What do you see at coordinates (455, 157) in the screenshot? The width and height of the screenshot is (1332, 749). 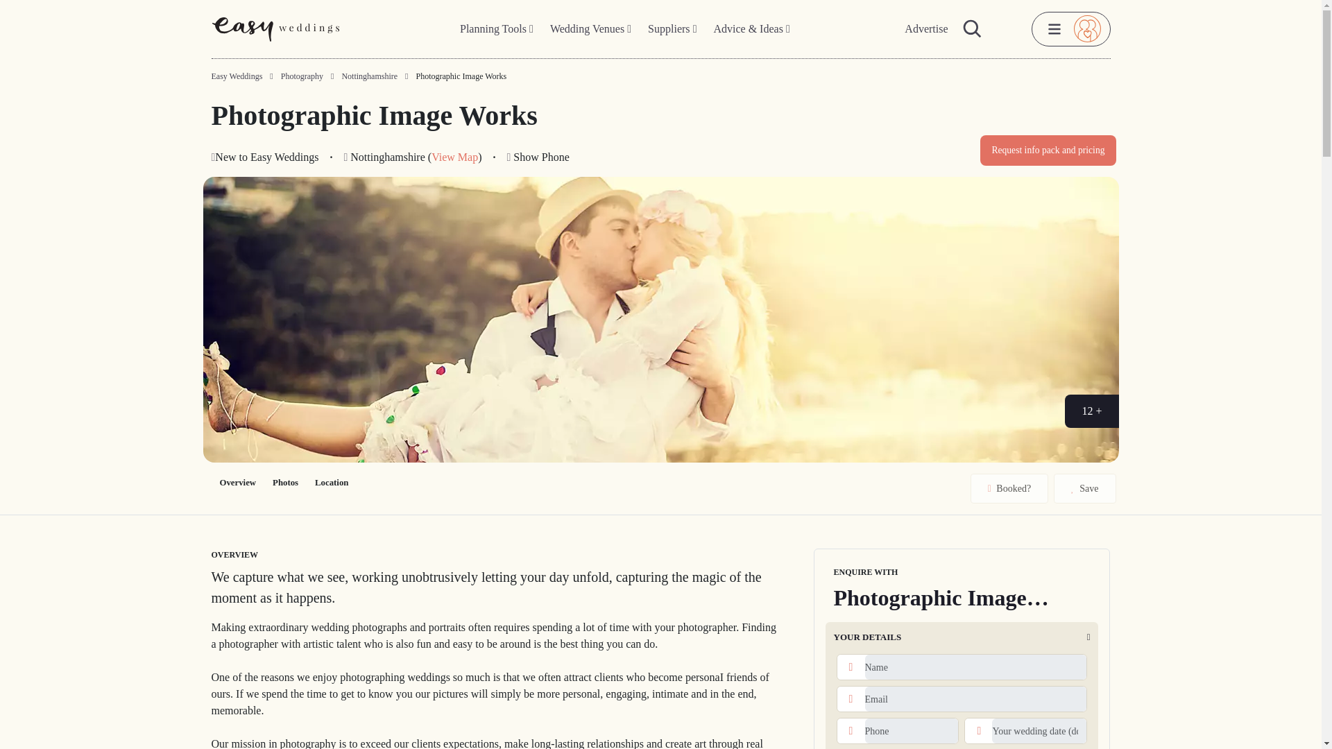 I see `View Map` at bounding box center [455, 157].